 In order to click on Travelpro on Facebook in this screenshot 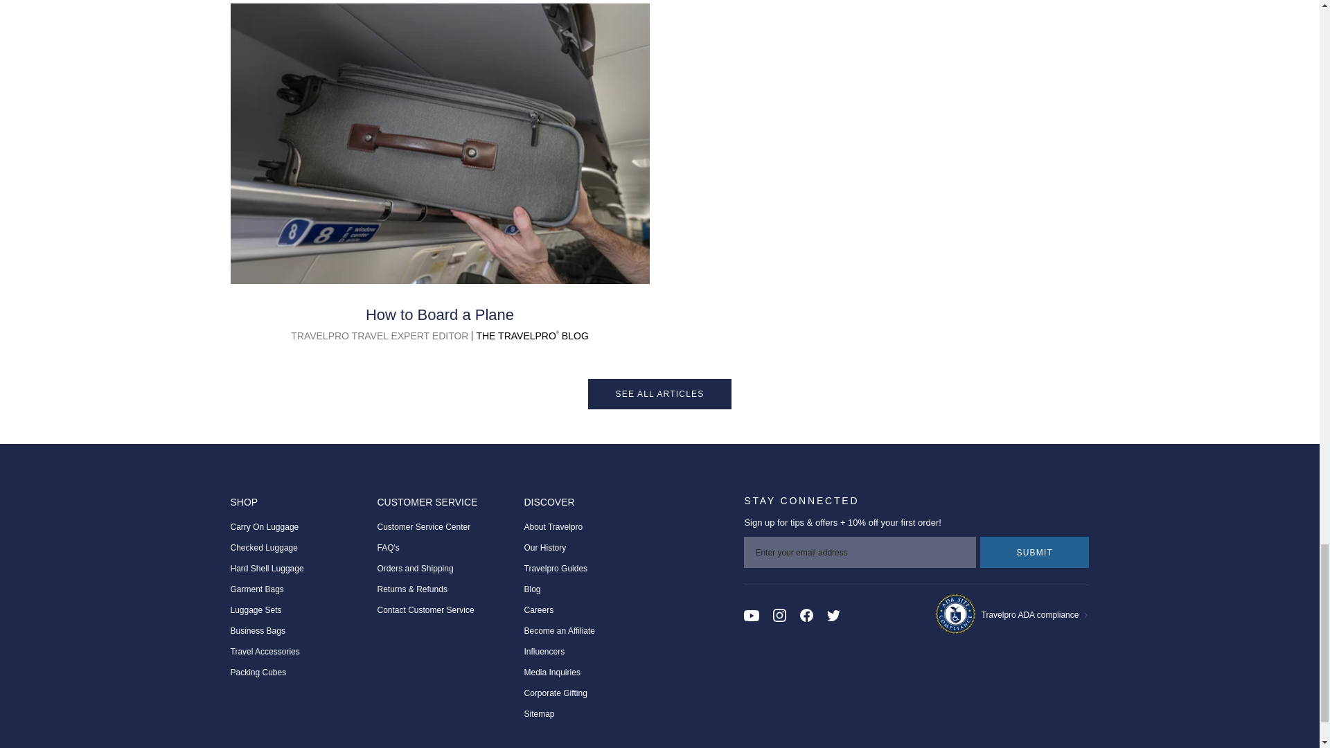, I will do `click(806, 615)`.